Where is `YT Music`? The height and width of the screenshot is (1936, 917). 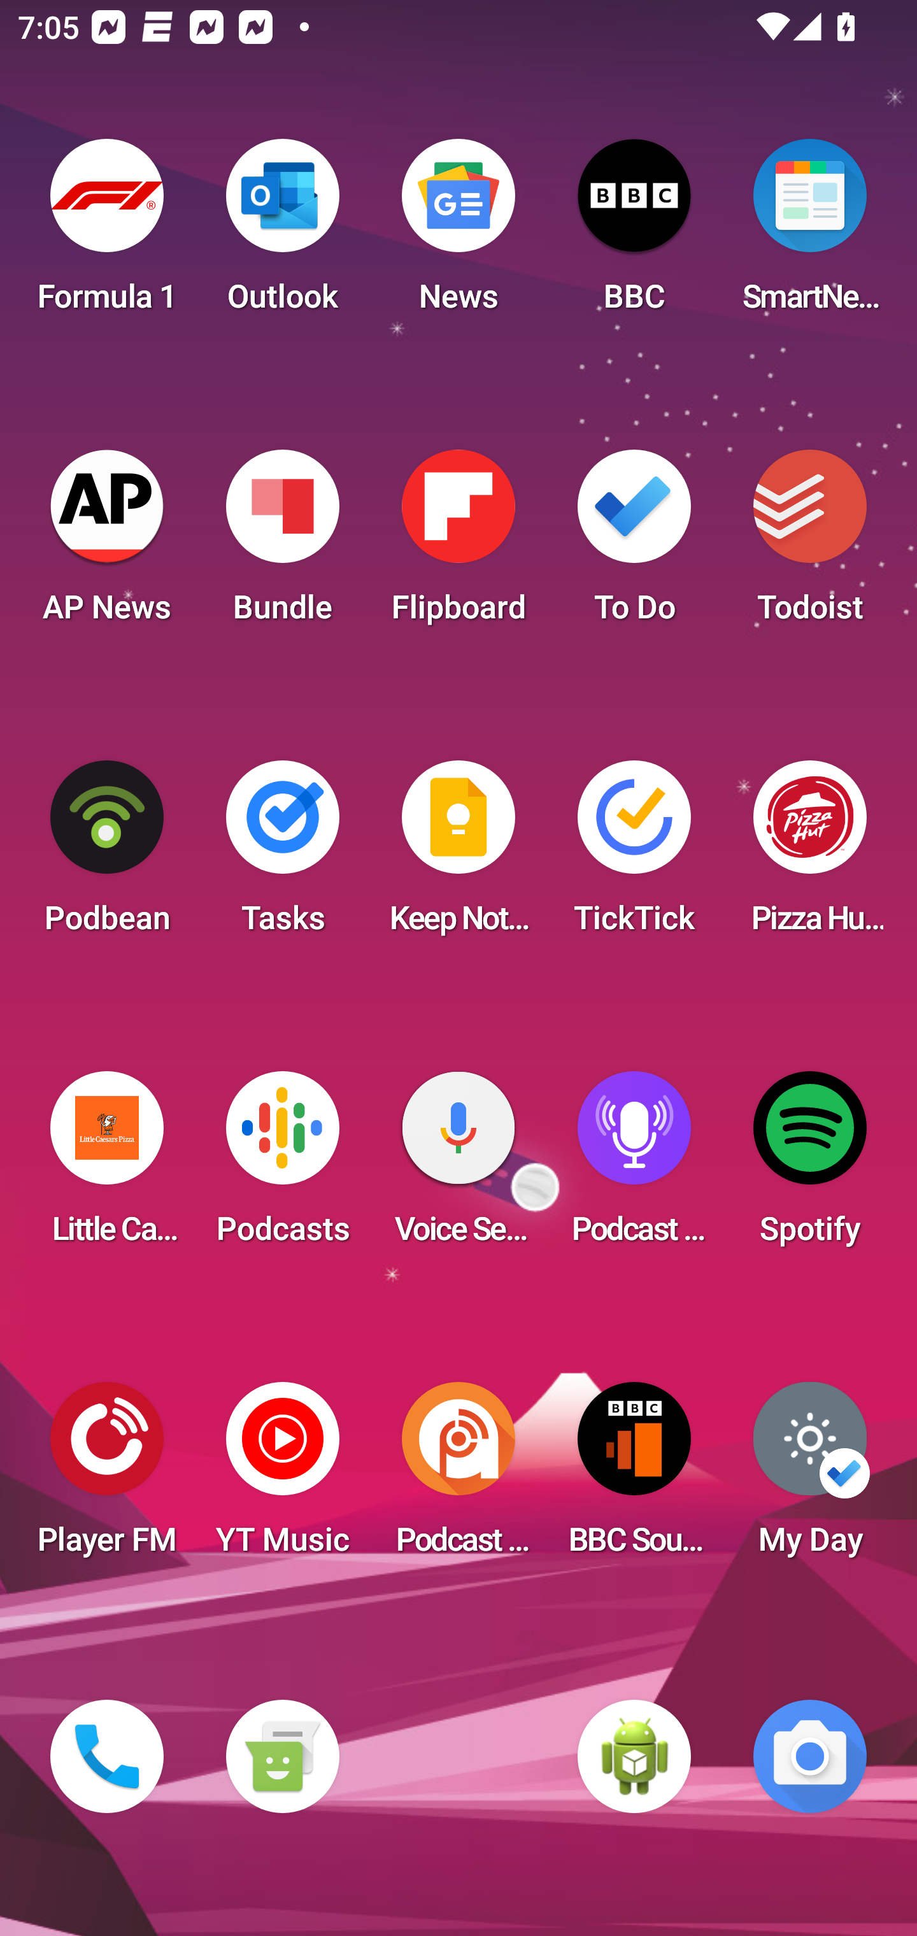
YT Music is located at coordinates (282, 1476).